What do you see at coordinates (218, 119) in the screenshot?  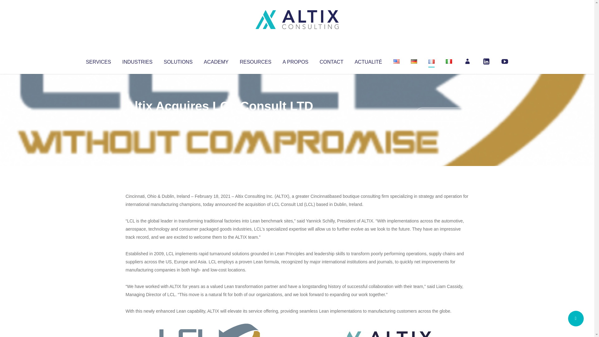 I see `Uncategorized` at bounding box center [218, 119].